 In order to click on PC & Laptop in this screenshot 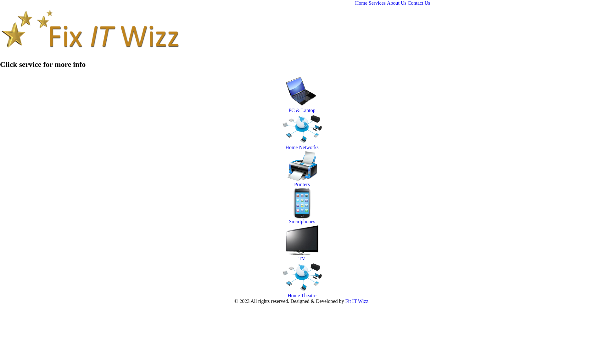, I will do `click(302, 110)`.